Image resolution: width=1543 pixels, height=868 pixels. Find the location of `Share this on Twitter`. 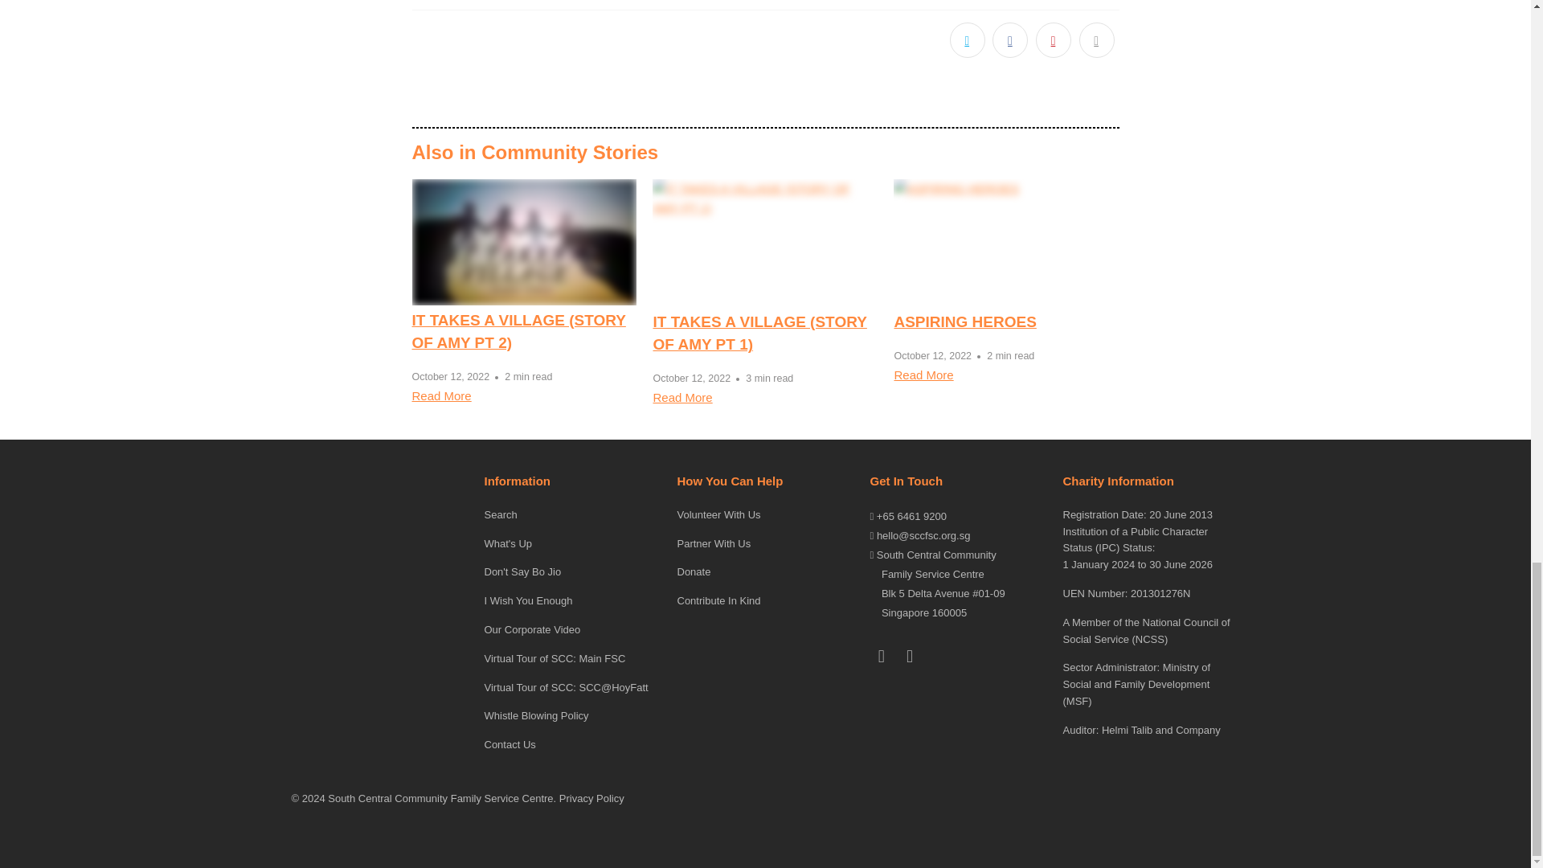

Share this on Twitter is located at coordinates (968, 40).